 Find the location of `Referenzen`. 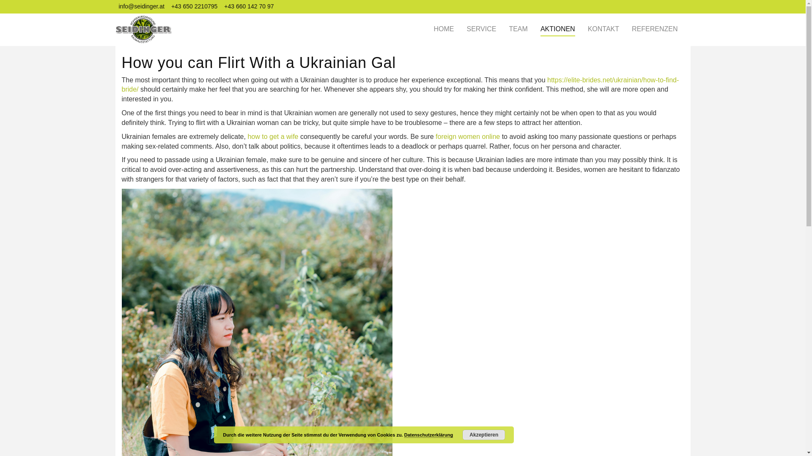

Referenzen is located at coordinates (654, 30).